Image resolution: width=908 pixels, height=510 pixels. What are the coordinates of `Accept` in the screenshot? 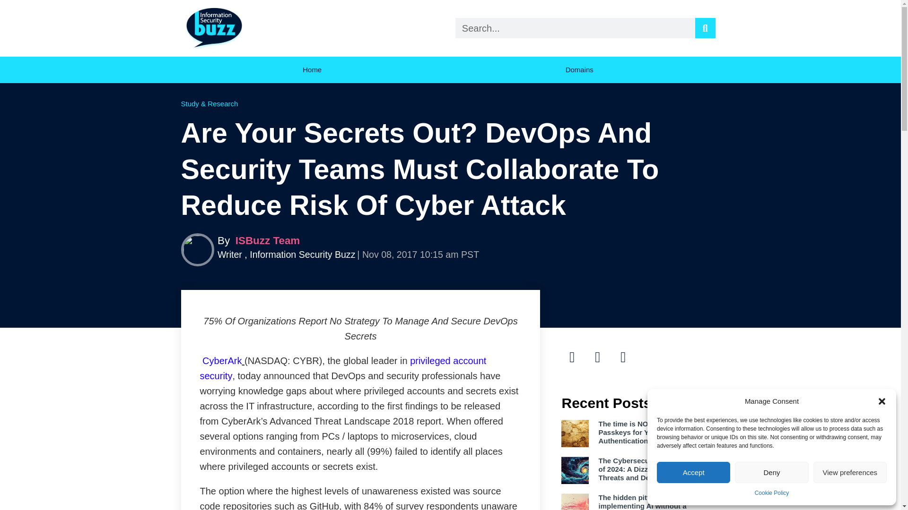 It's located at (693, 472).